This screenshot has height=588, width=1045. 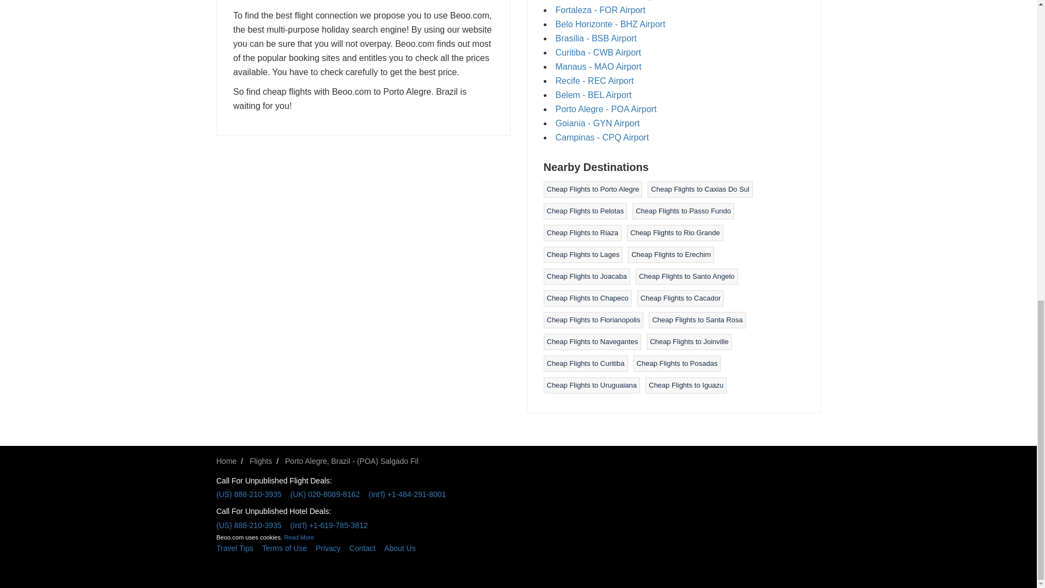 What do you see at coordinates (602, 137) in the screenshot?
I see `Campinas - CPQ Airport` at bounding box center [602, 137].